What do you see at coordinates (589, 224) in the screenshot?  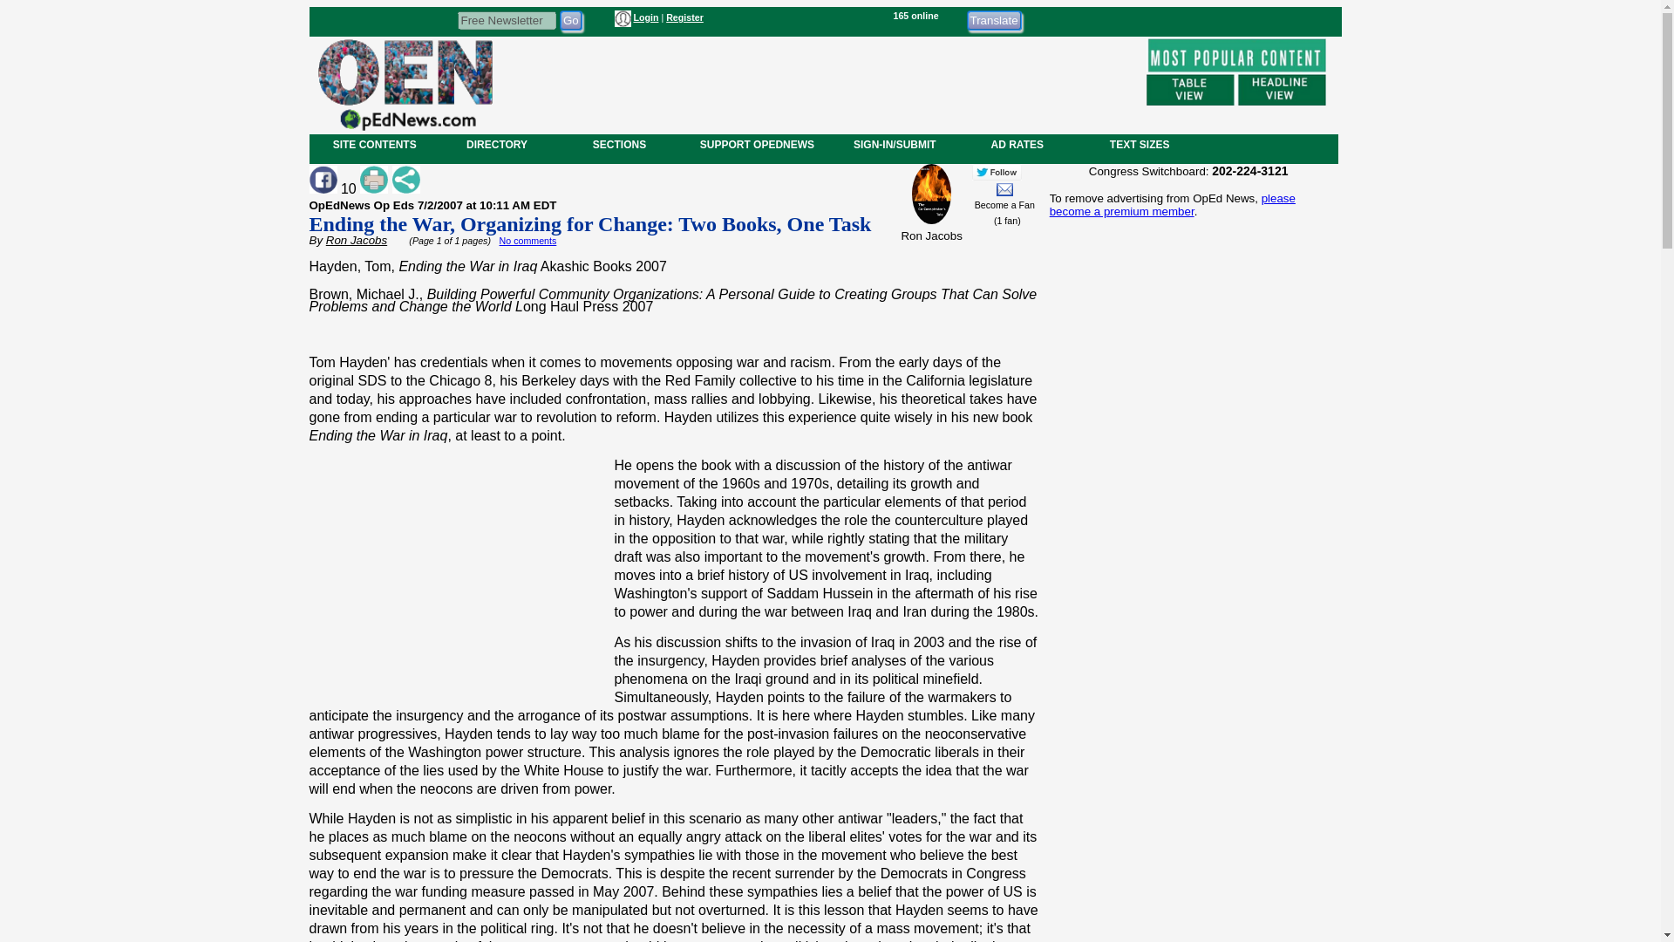 I see `Ending the War, Organizing for Change: Two Books, One Task` at bounding box center [589, 224].